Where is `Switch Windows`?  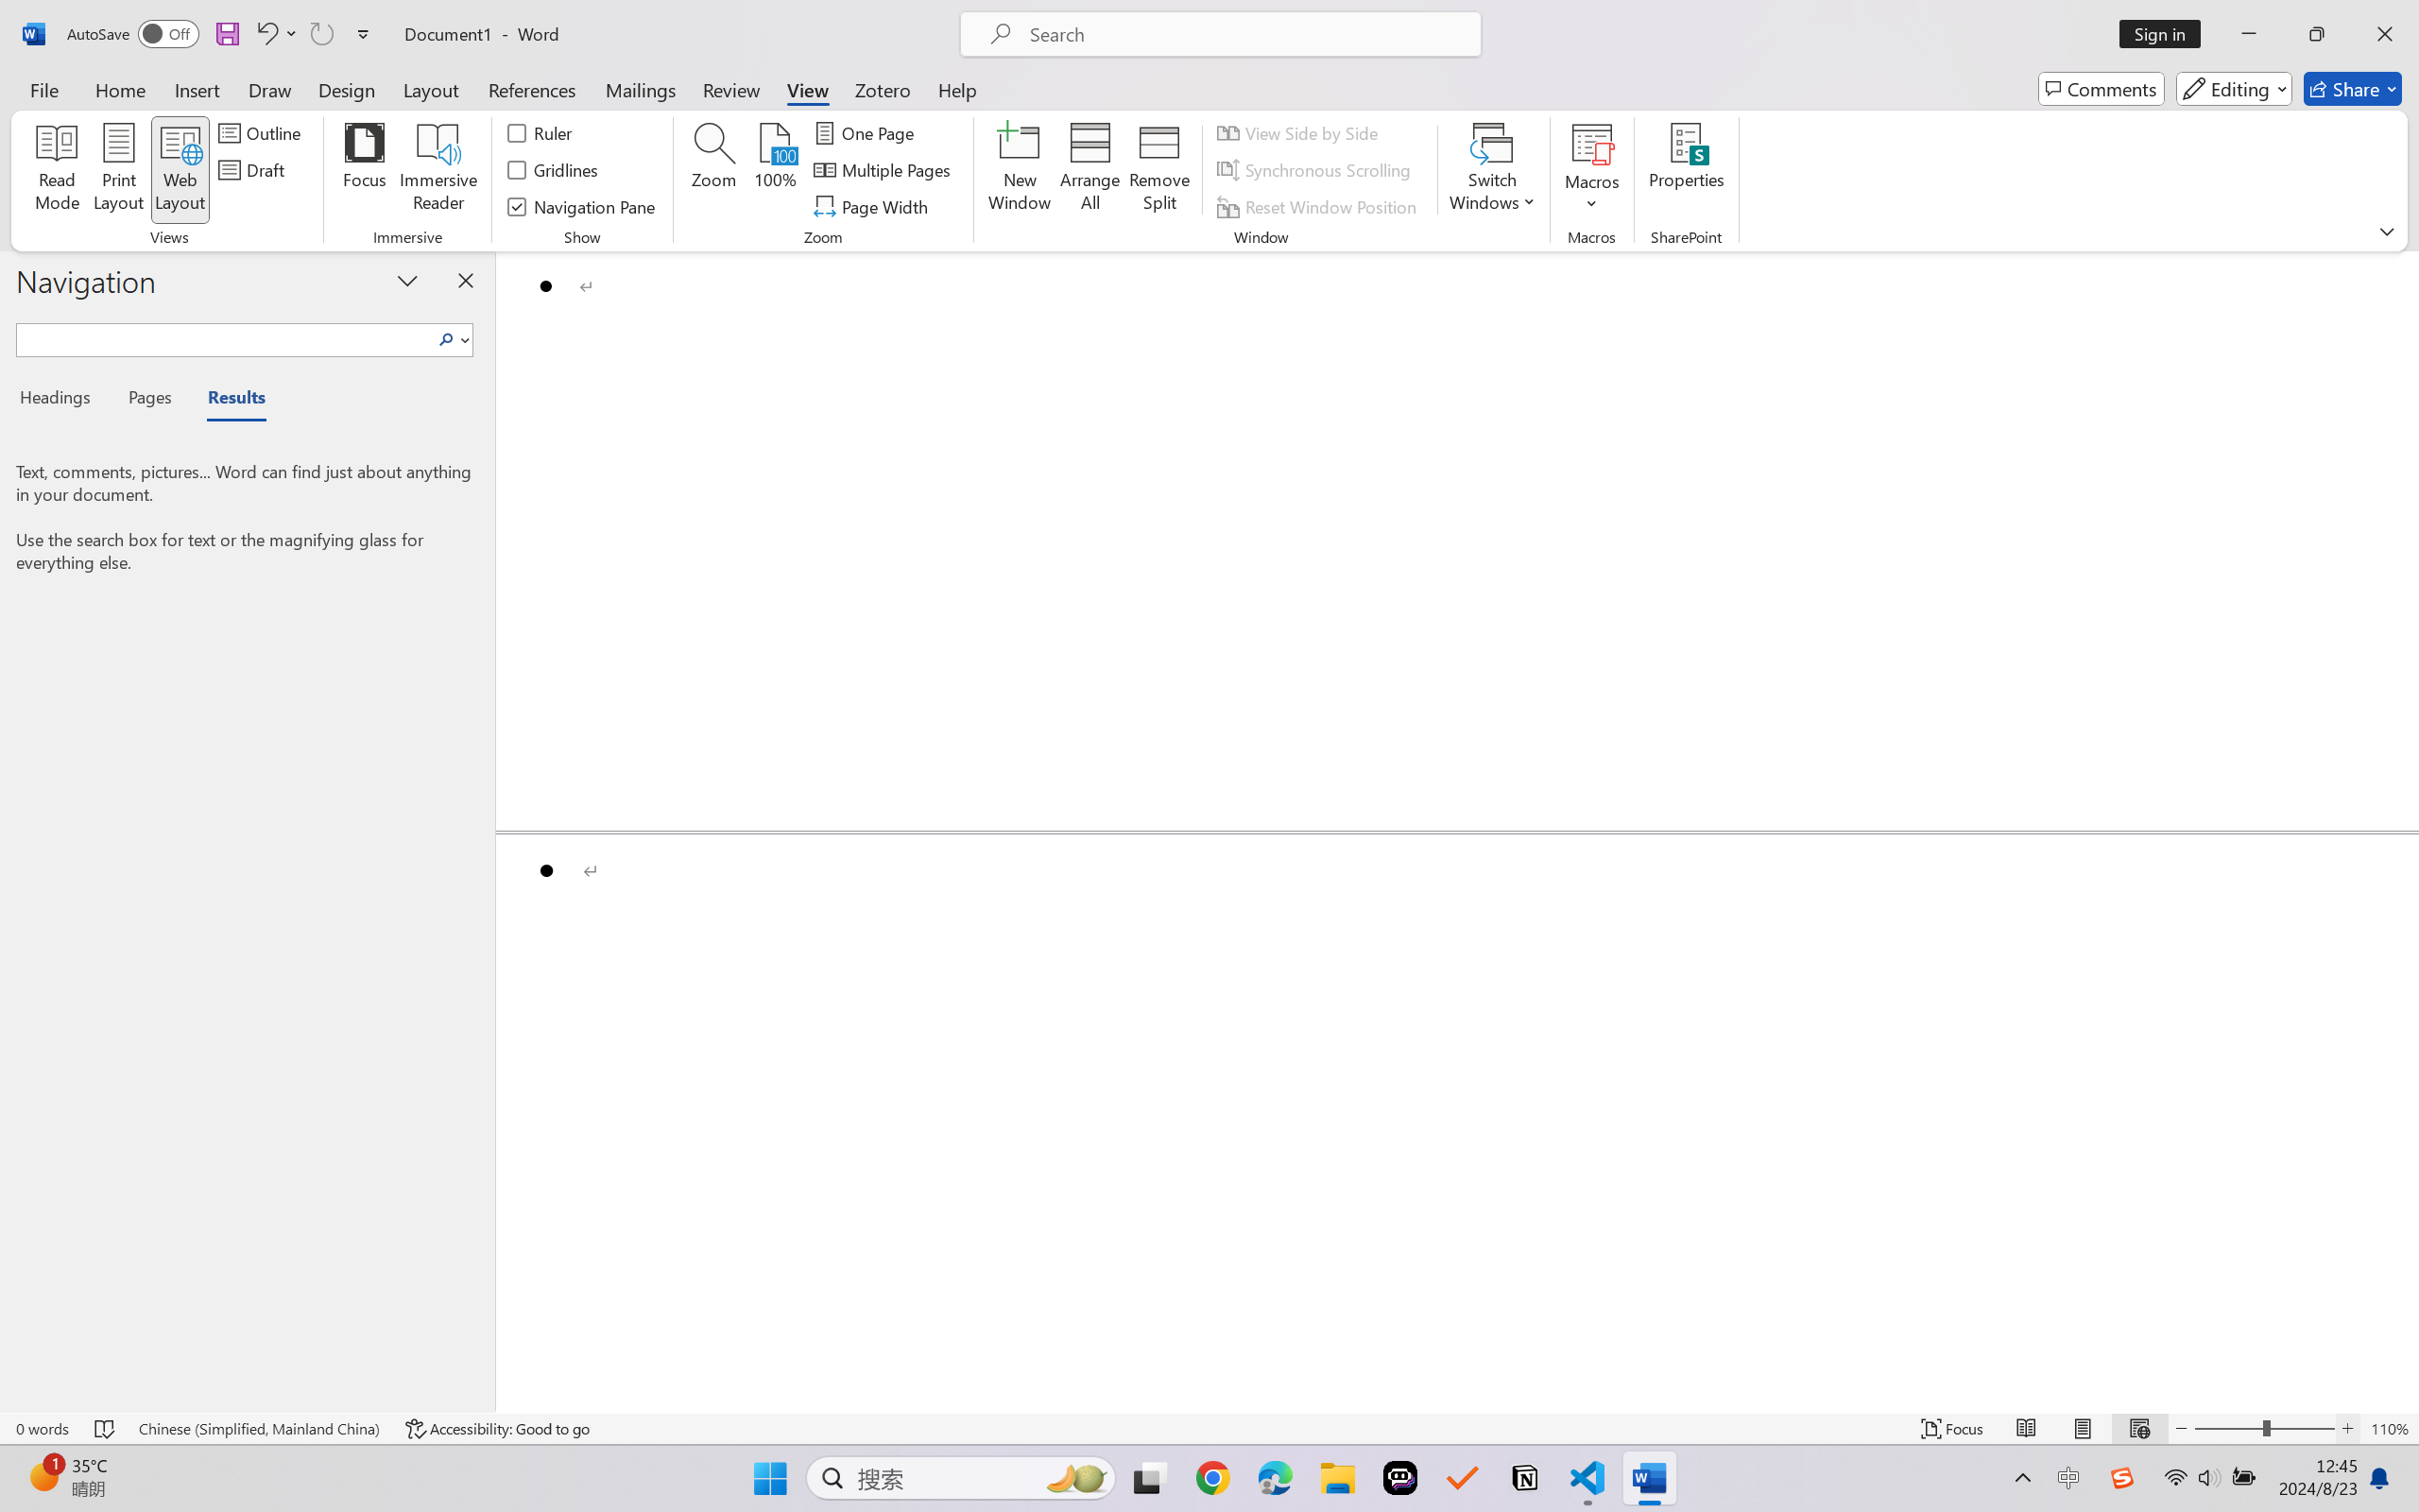 Switch Windows is located at coordinates (1492, 170).